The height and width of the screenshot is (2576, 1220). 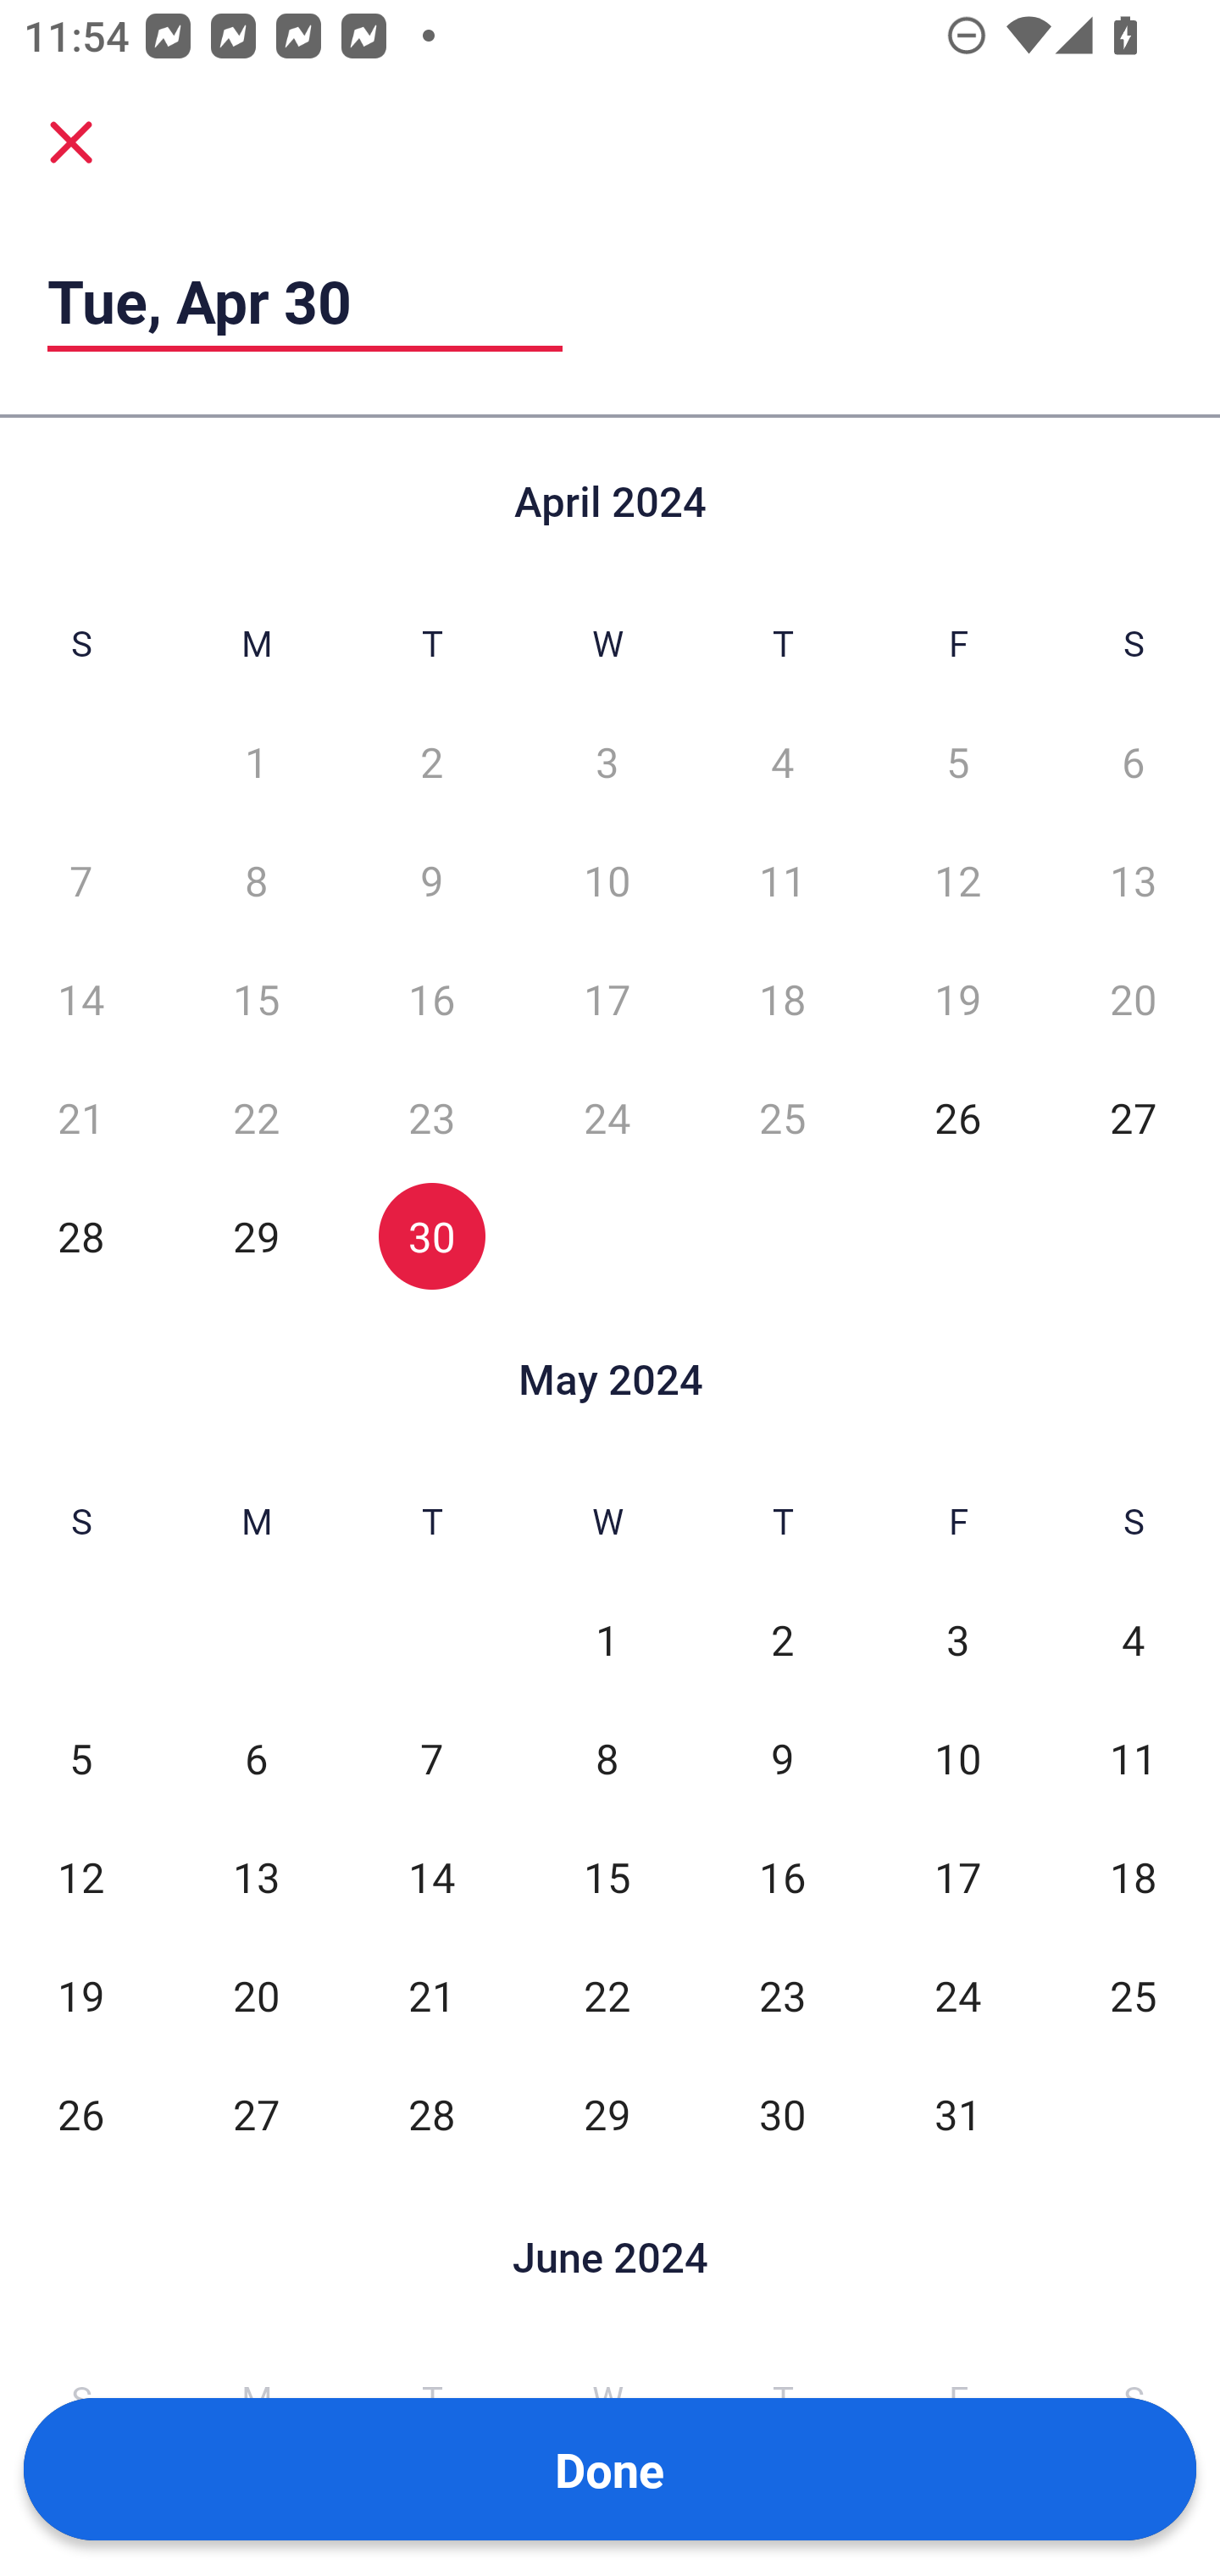 I want to click on 30 Tue, Apr 30, Selected, so click(x=432, y=1236).